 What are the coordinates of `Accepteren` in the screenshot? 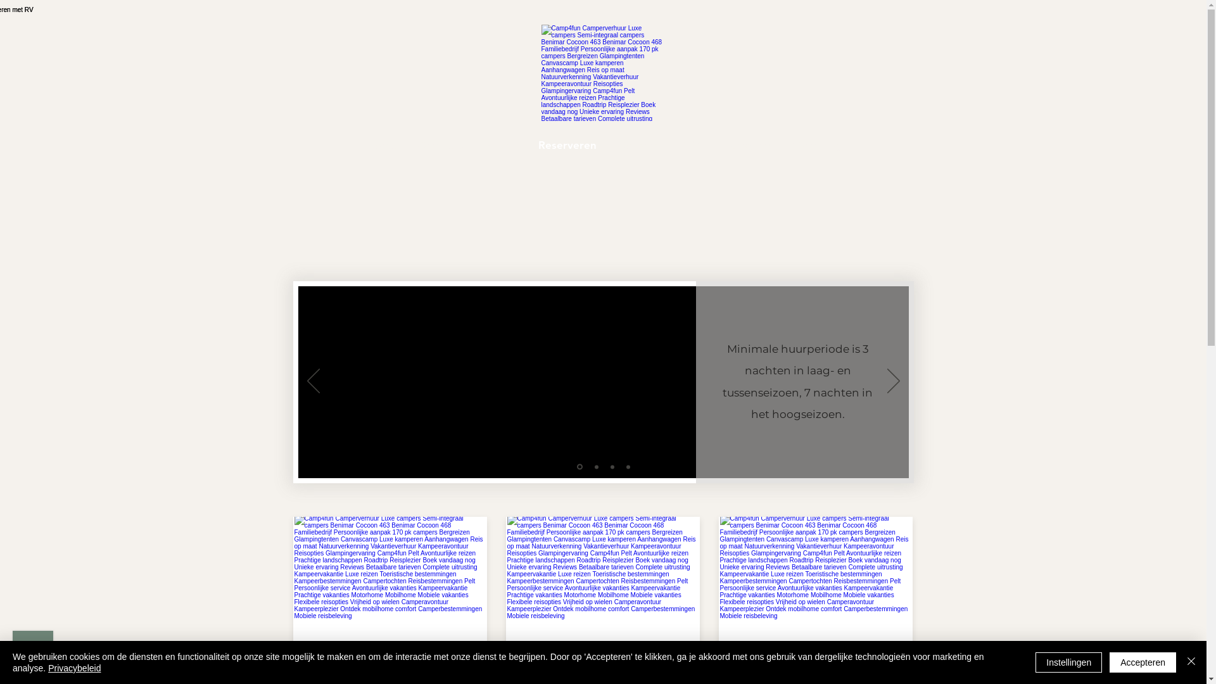 It's located at (1143, 662).